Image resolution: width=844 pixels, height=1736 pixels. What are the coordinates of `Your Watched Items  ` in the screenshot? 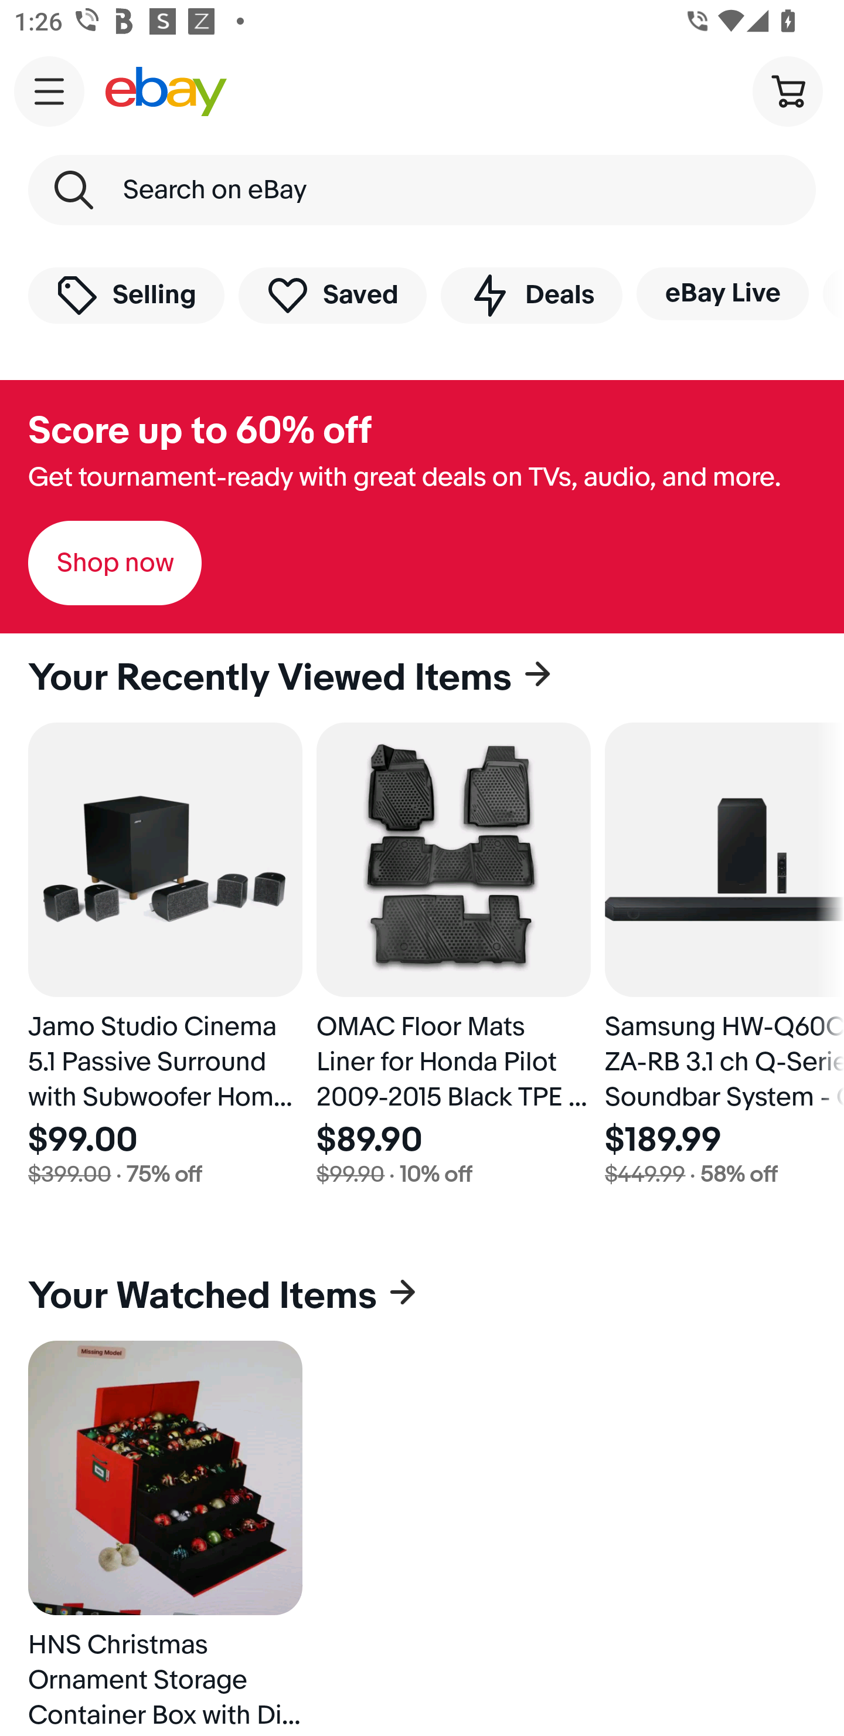 It's located at (422, 1296).